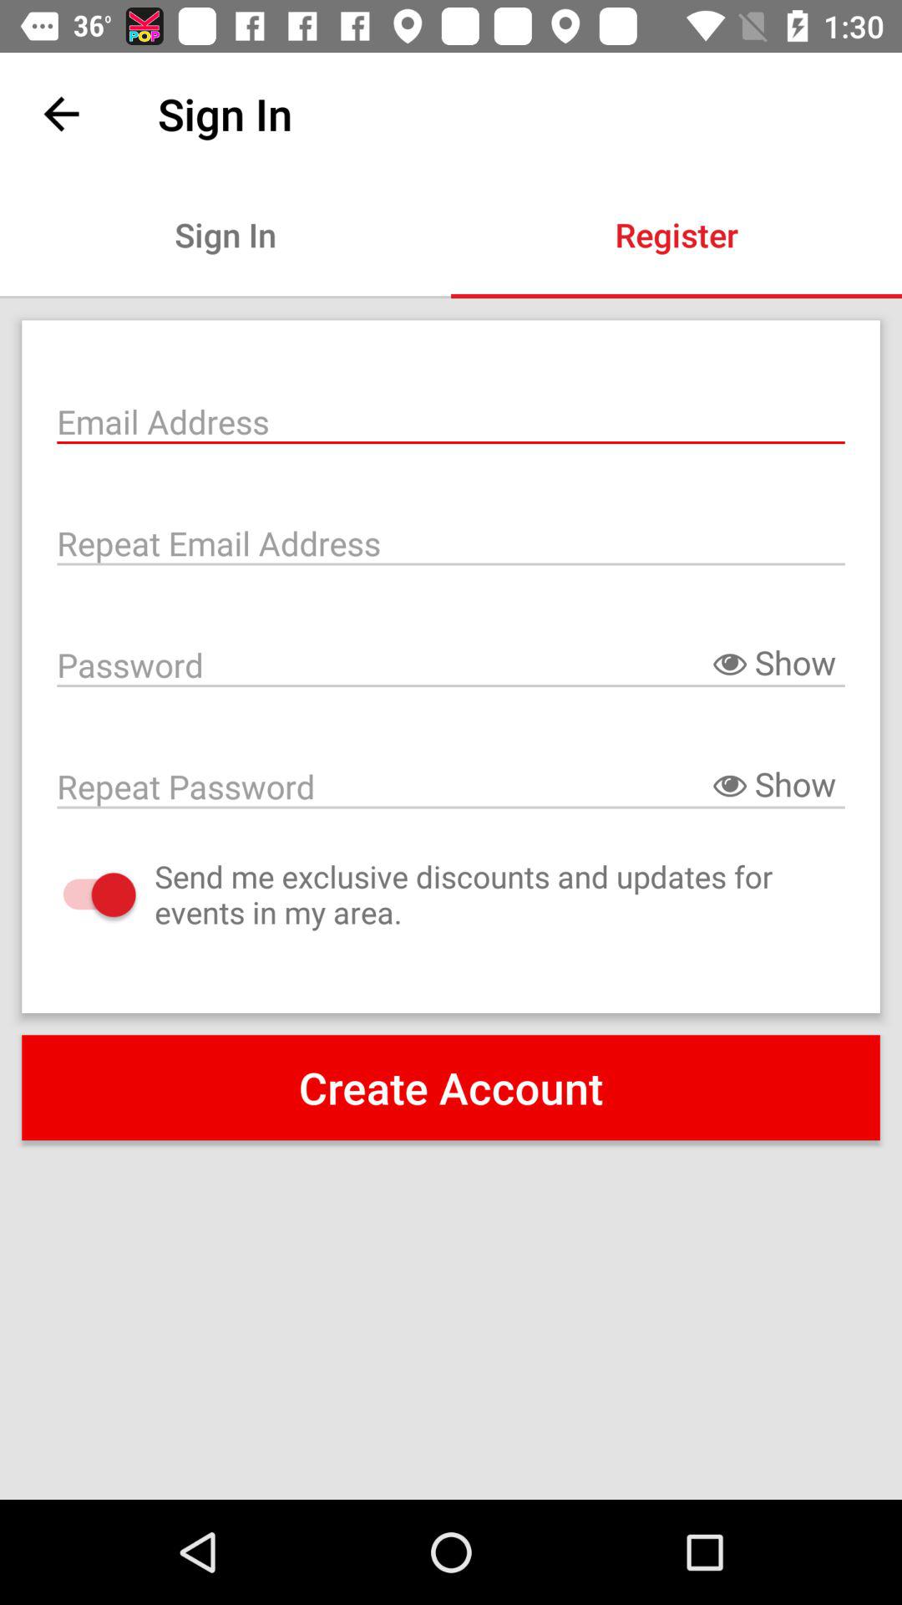 This screenshot has height=1605, width=902. What do you see at coordinates (82, 894) in the screenshot?
I see `on/off button for discounts and events` at bounding box center [82, 894].